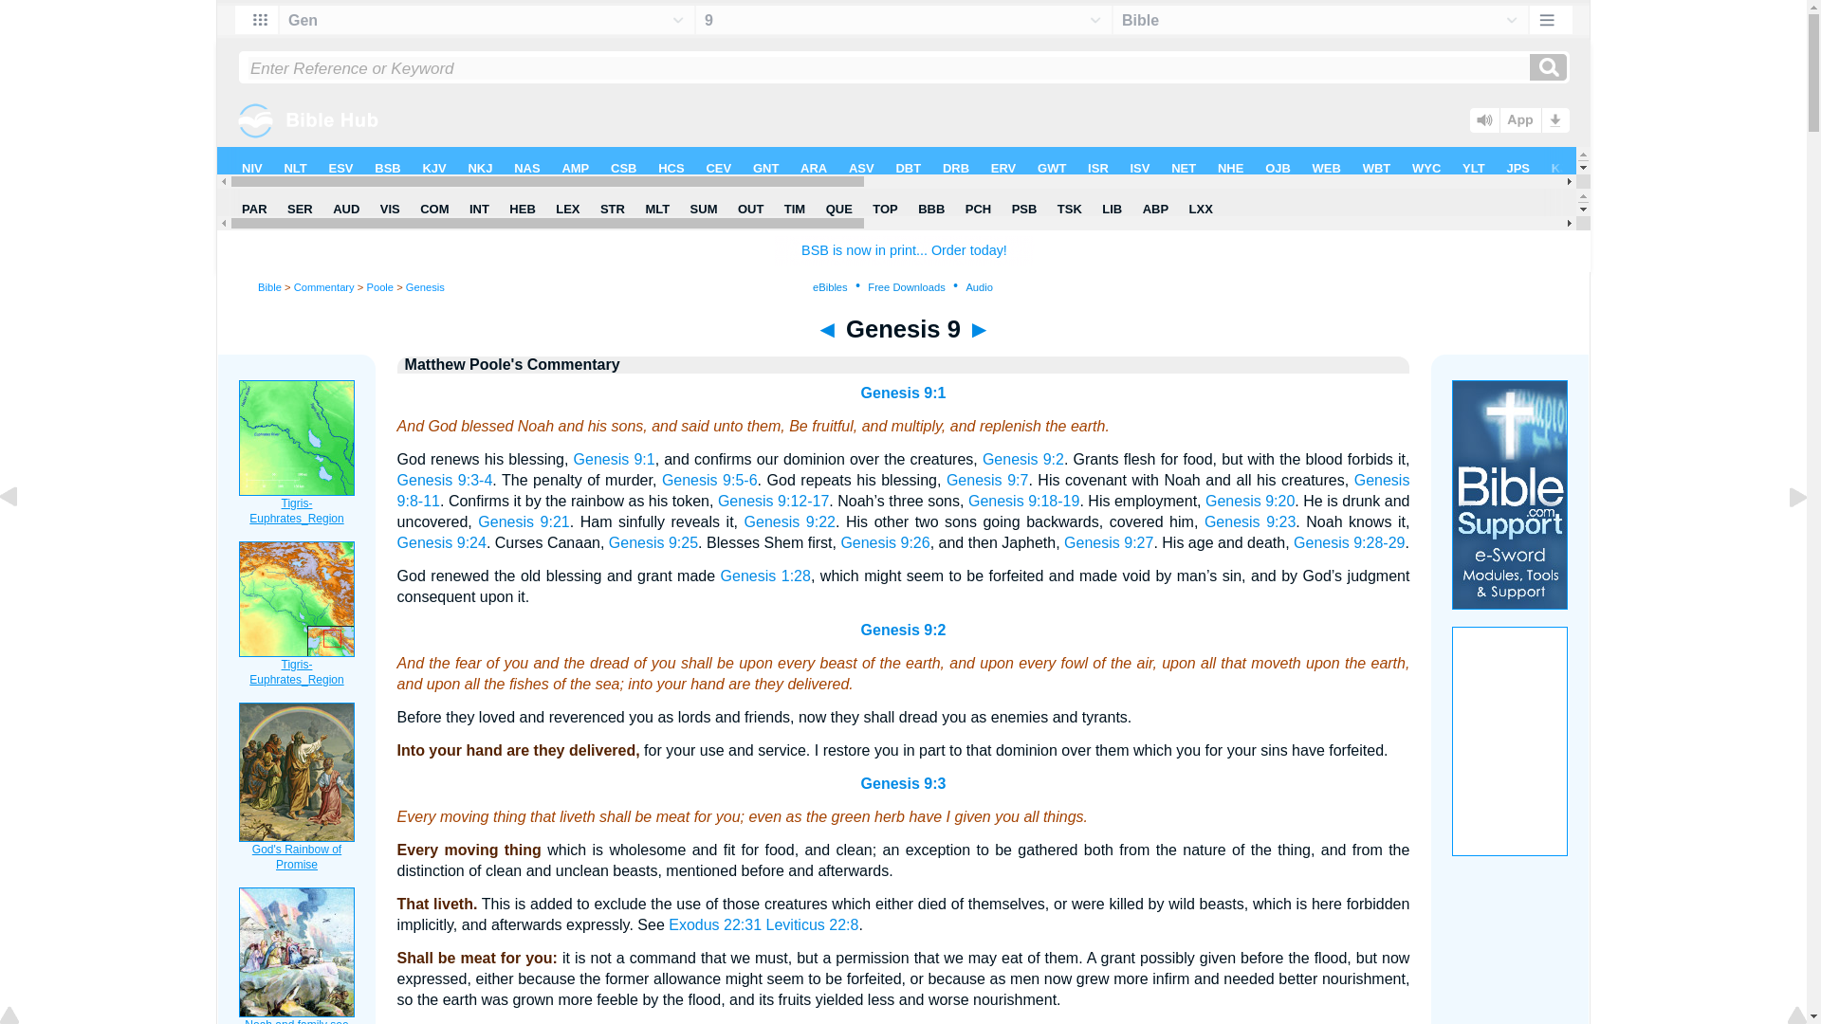 Image resolution: width=1821 pixels, height=1024 pixels. Describe the element at coordinates (1249, 521) in the screenshot. I see `Genesis 9:23` at that location.